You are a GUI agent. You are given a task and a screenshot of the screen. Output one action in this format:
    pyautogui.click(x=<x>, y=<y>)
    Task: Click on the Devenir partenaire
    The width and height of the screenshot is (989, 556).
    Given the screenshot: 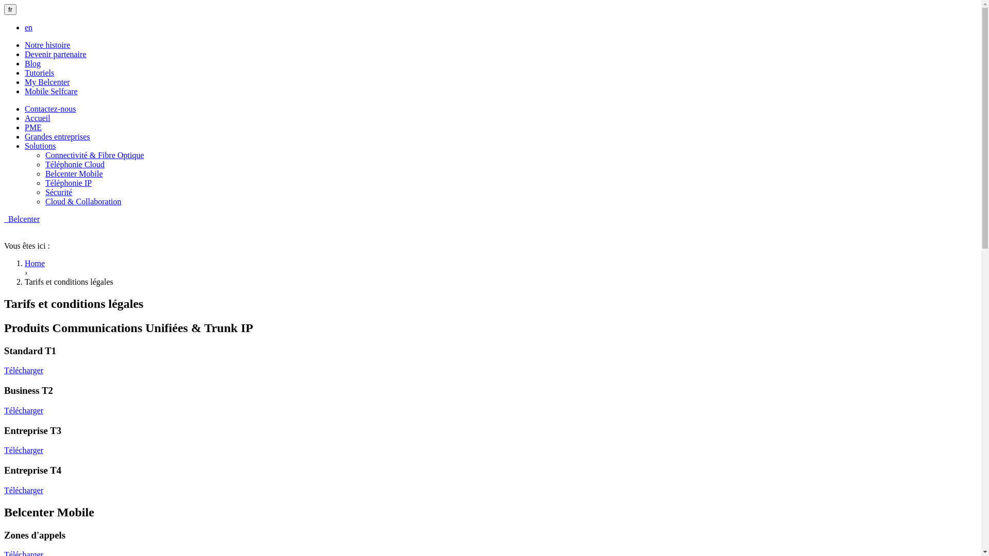 What is the action you would take?
    pyautogui.click(x=56, y=55)
    